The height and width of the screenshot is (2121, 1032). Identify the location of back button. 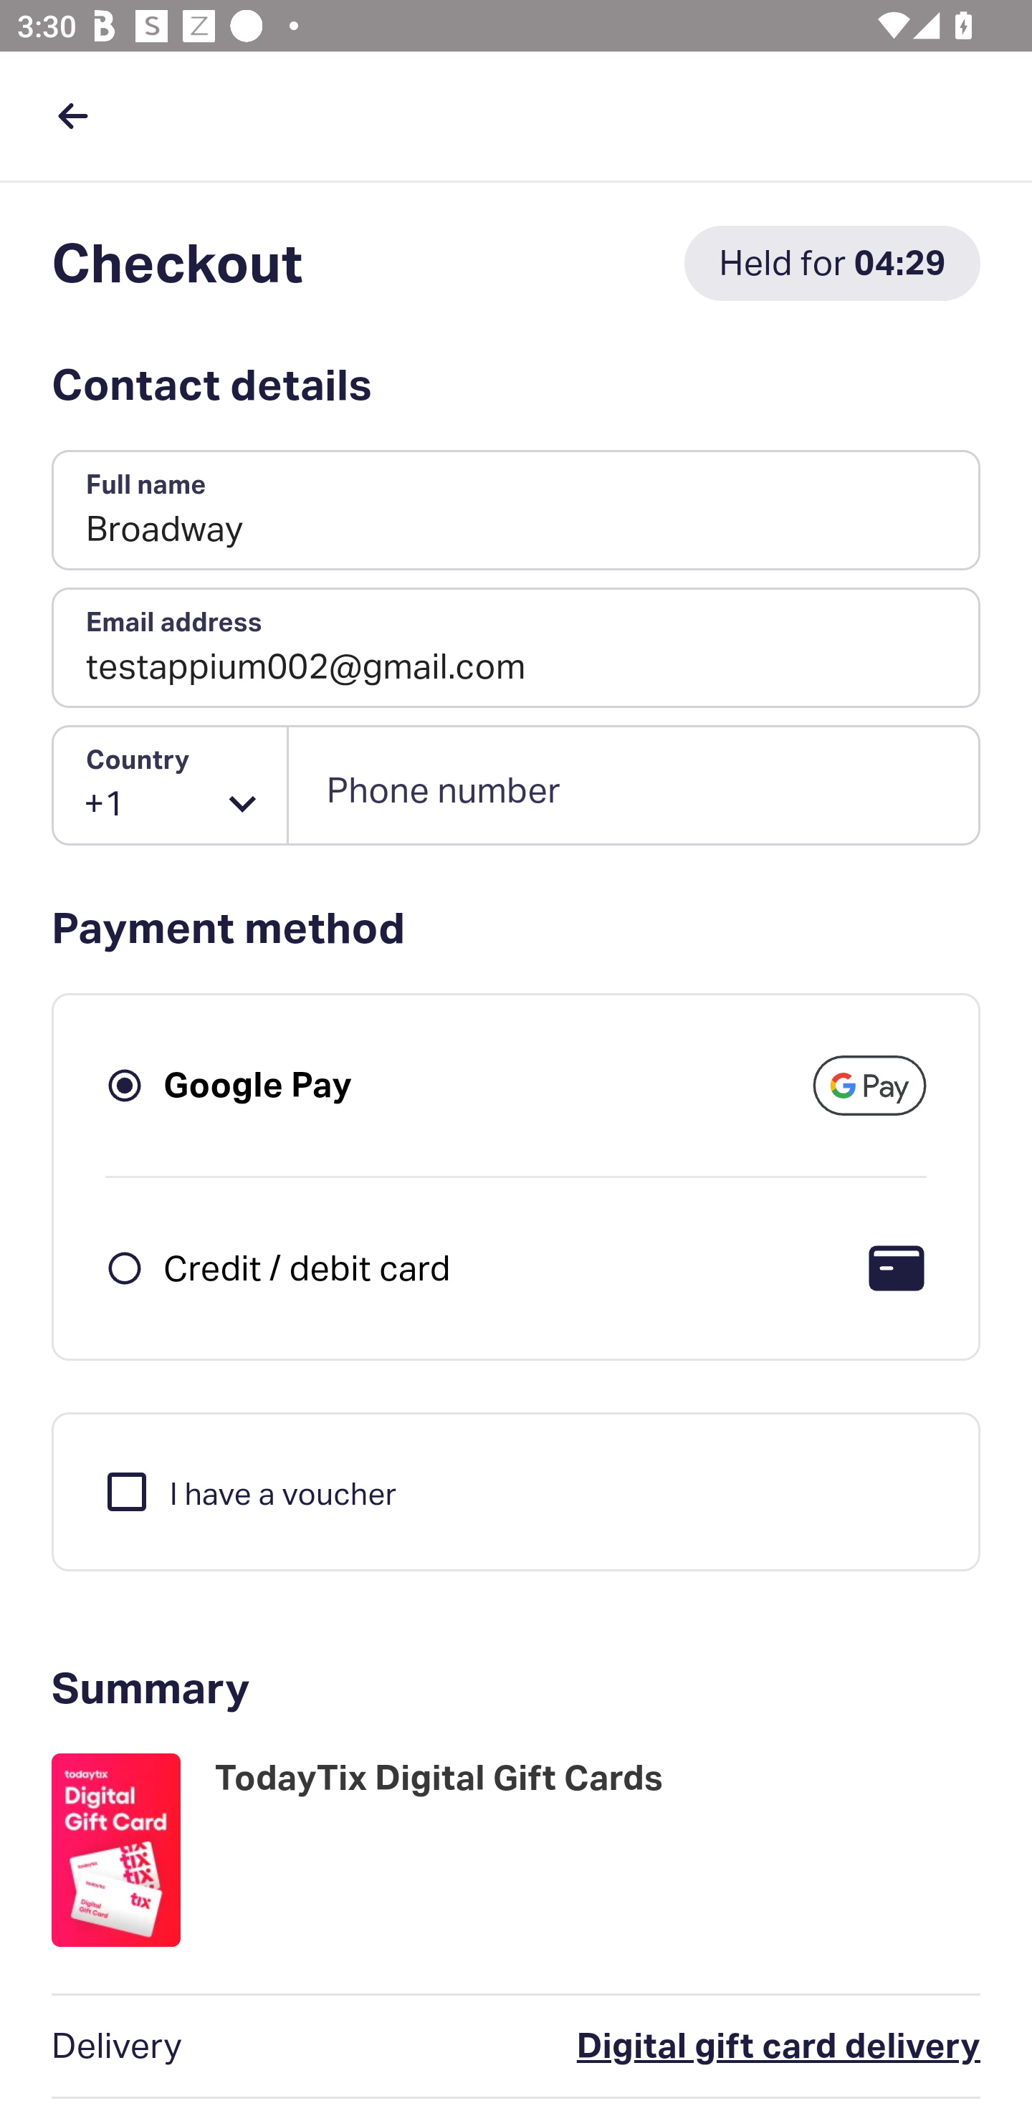
(72, 115).